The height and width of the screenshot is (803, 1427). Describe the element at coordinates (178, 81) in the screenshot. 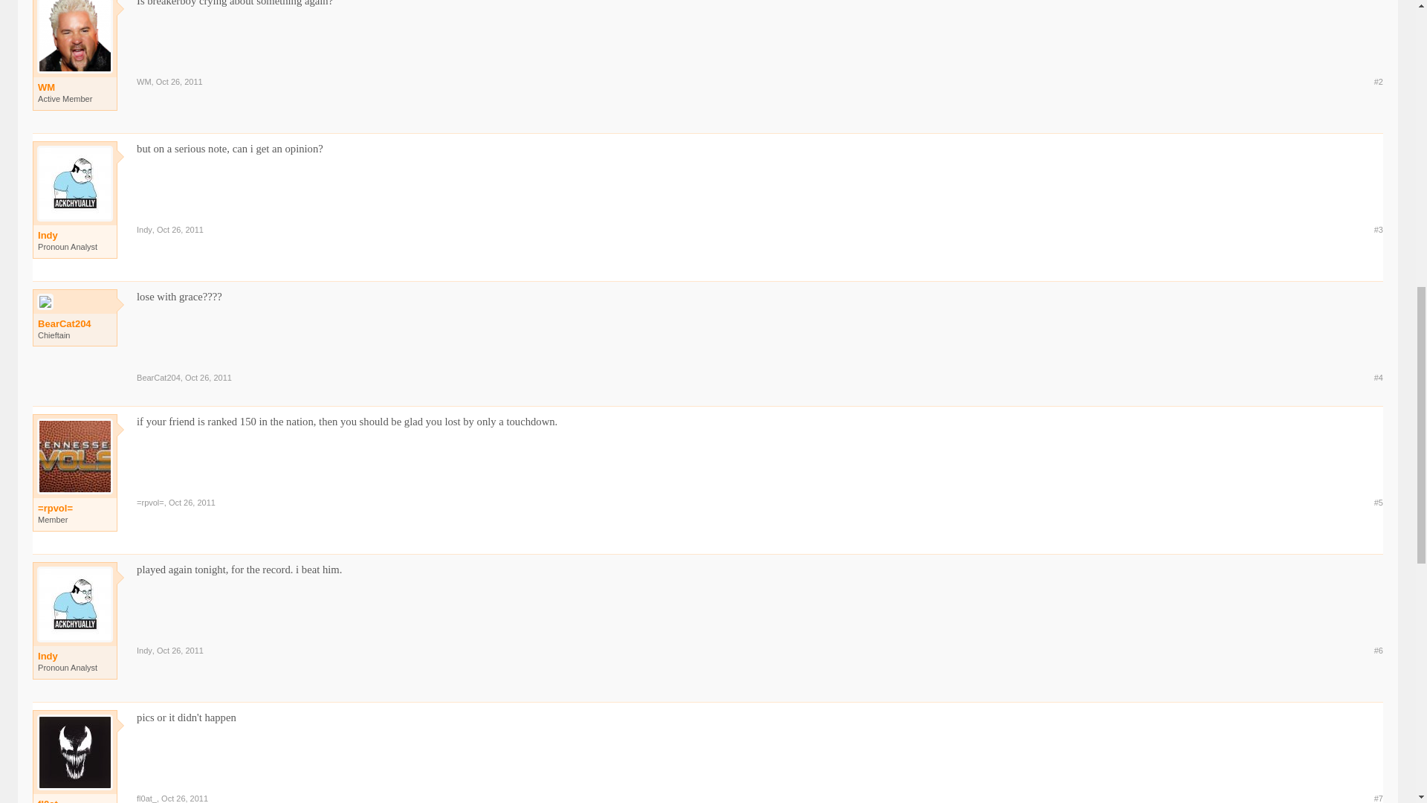

I see `Permalink` at that location.